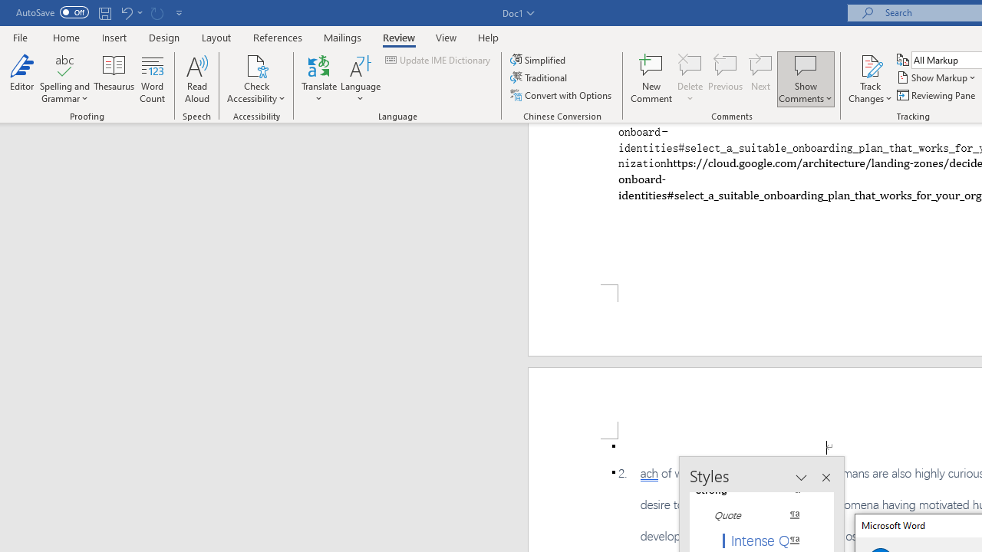  What do you see at coordinates (690, 78) in the screenshot?
I see `Delete` at bounding box center [690, 78].